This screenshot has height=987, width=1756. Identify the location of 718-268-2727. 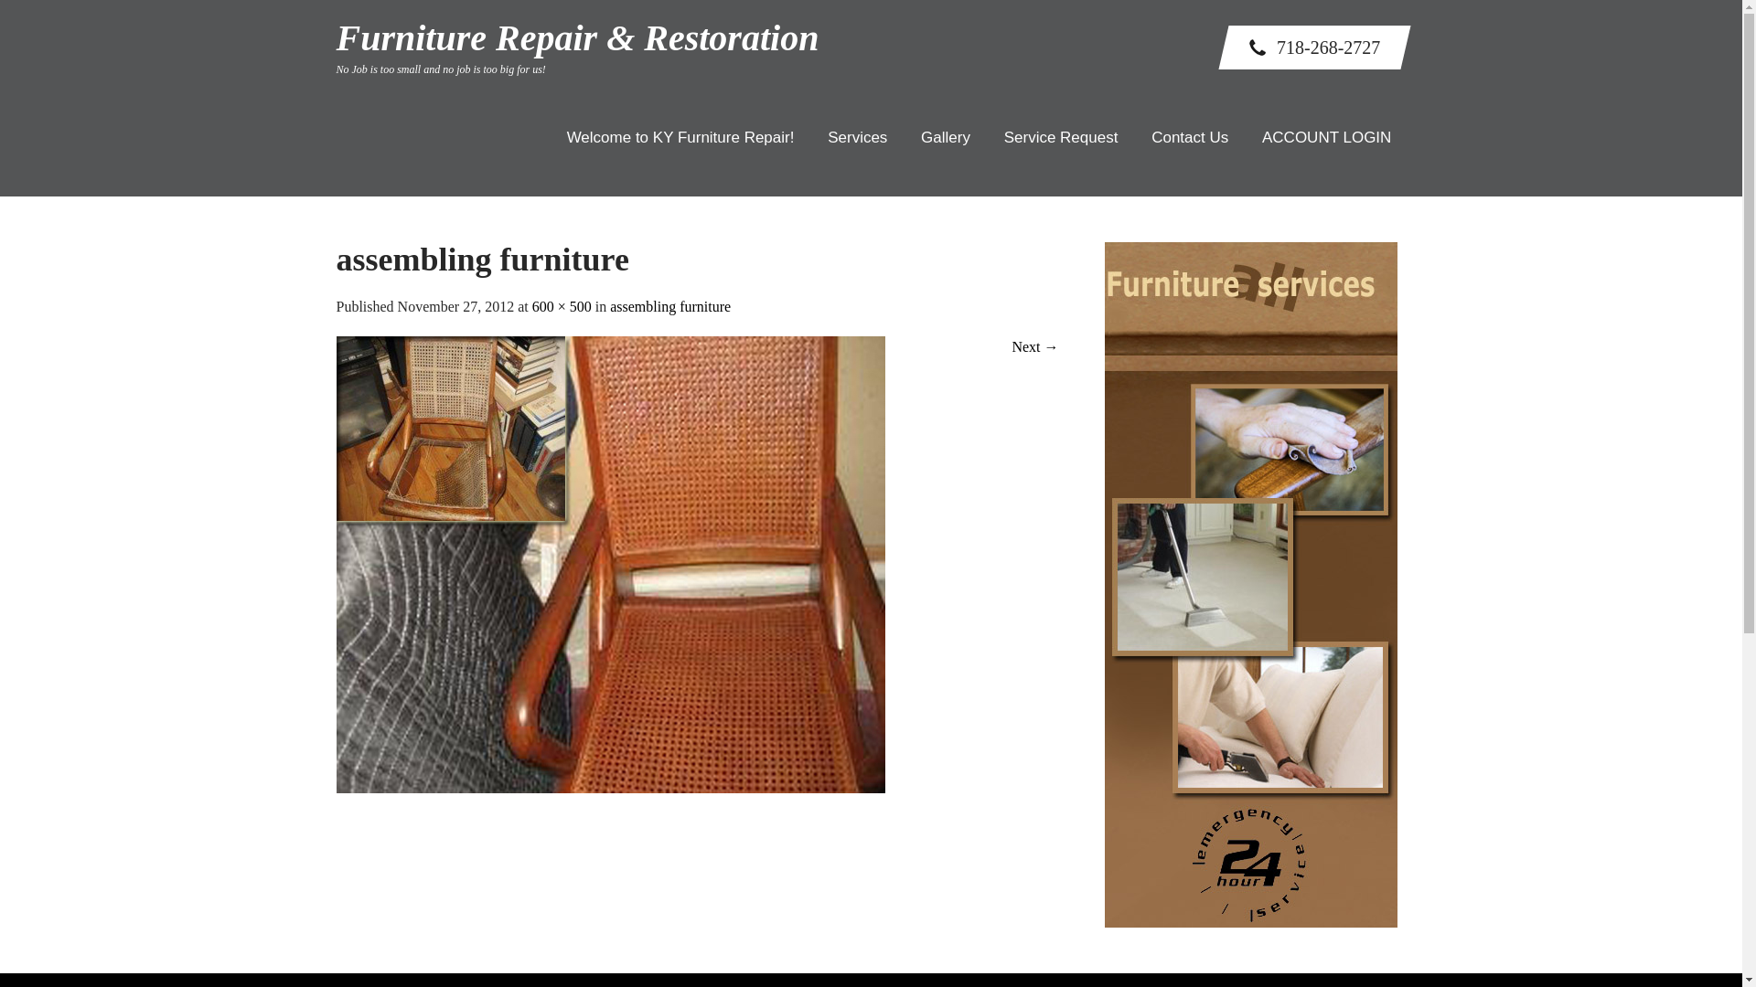
(1314, 47).